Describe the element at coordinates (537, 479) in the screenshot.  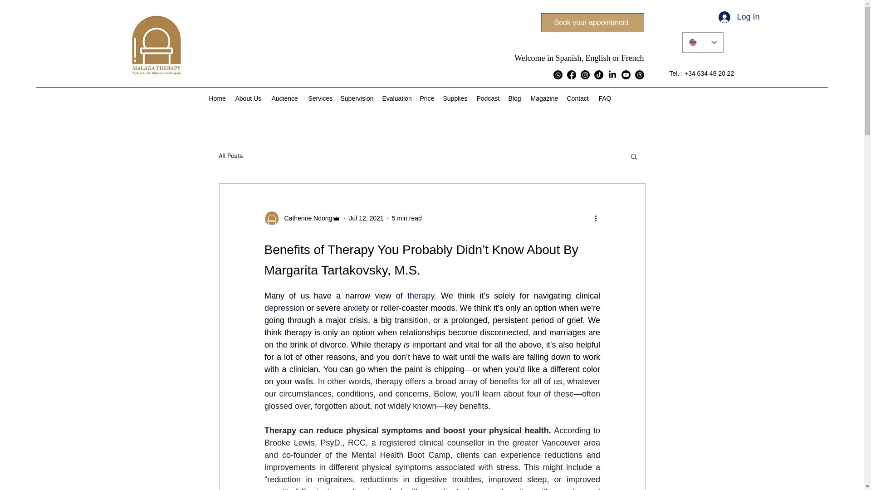
I see `sleep` at that location.